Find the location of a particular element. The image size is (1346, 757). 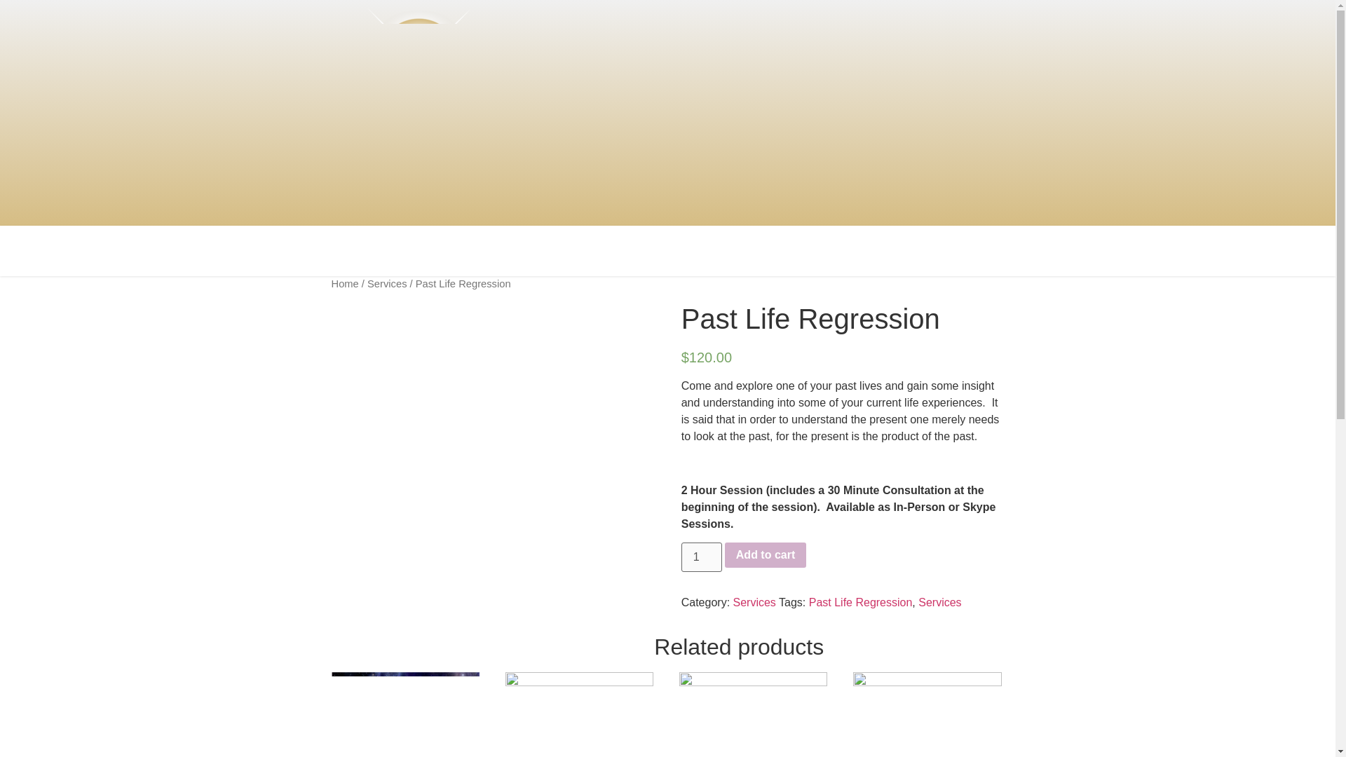

Past Life Regression is located at coordinates (860, 603).